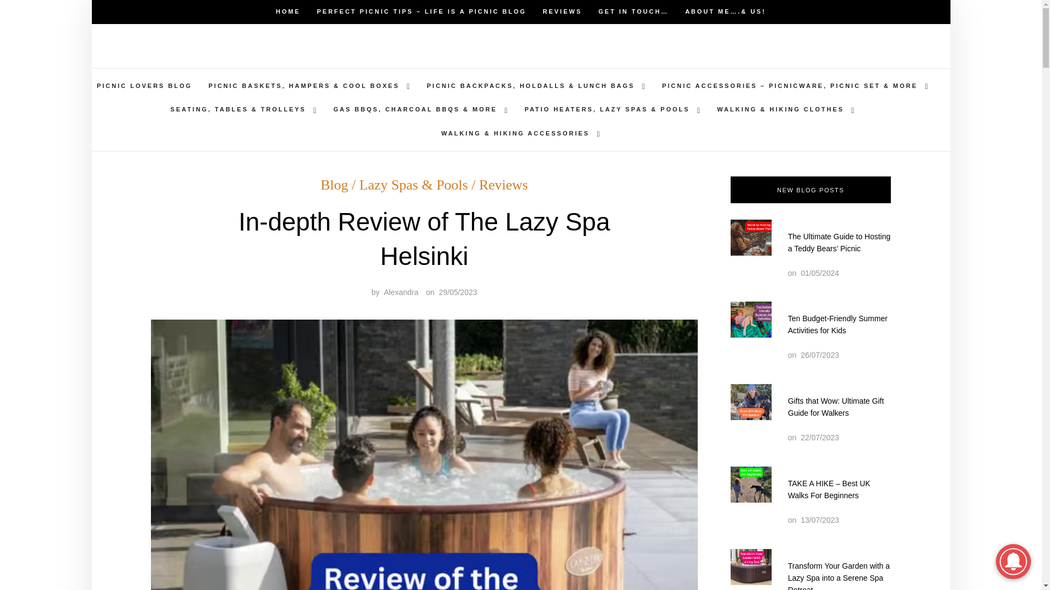 The height and width of the screenshot is (590, 1050). What do you see at coordinates (562, 12) in the screenshot?
I see `REVIEWS` at bounding box center [562, 12].